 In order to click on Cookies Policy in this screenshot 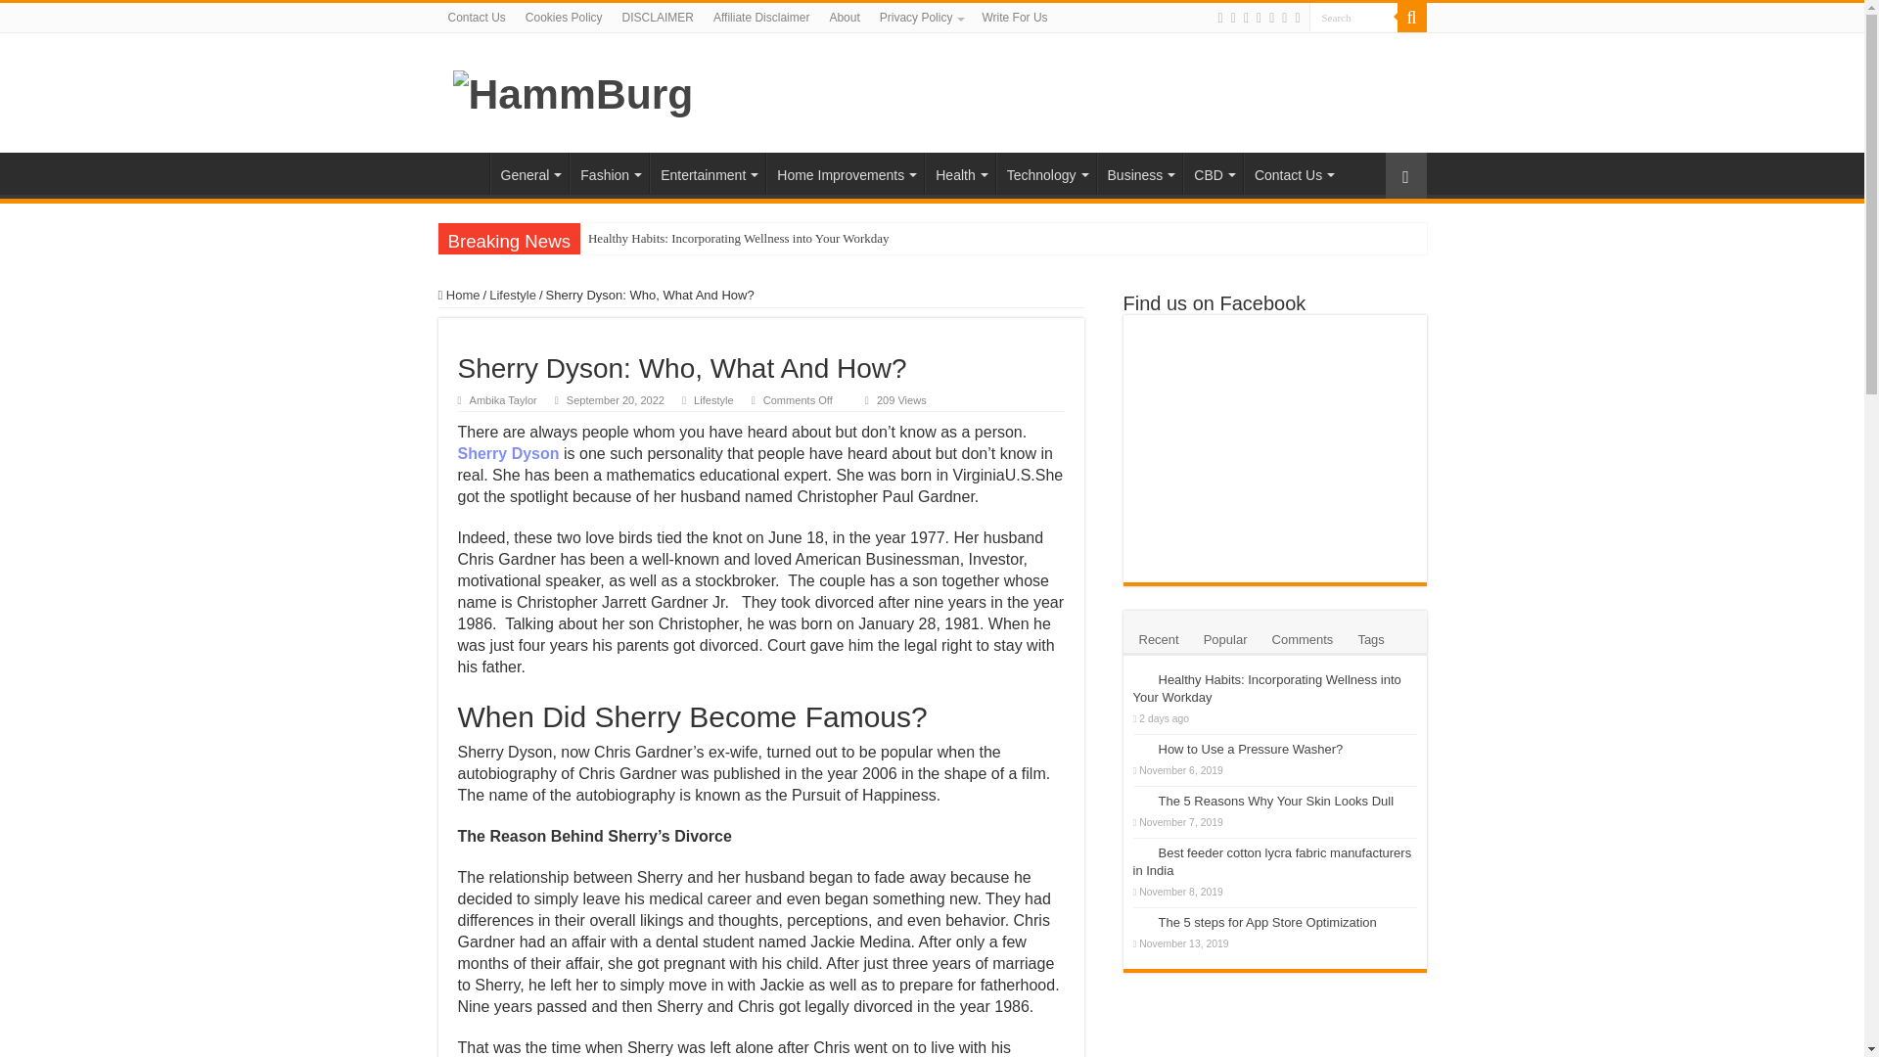, I will do `click(564, 18)`.